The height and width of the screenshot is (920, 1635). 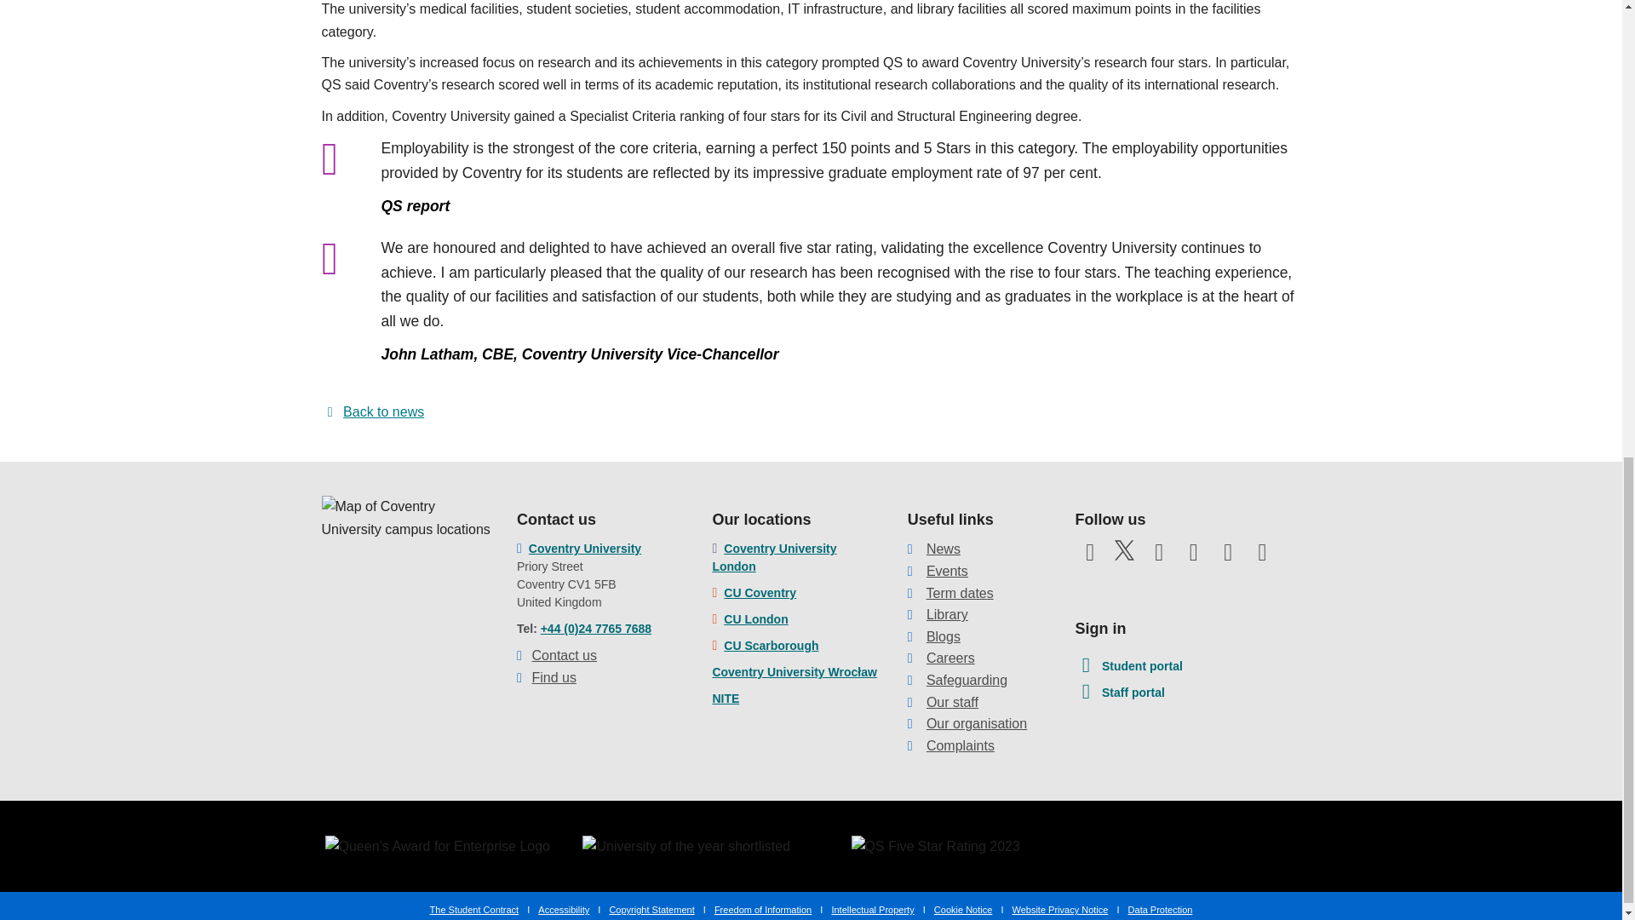 I want to click on Term dates, so click(x=961, y=593).